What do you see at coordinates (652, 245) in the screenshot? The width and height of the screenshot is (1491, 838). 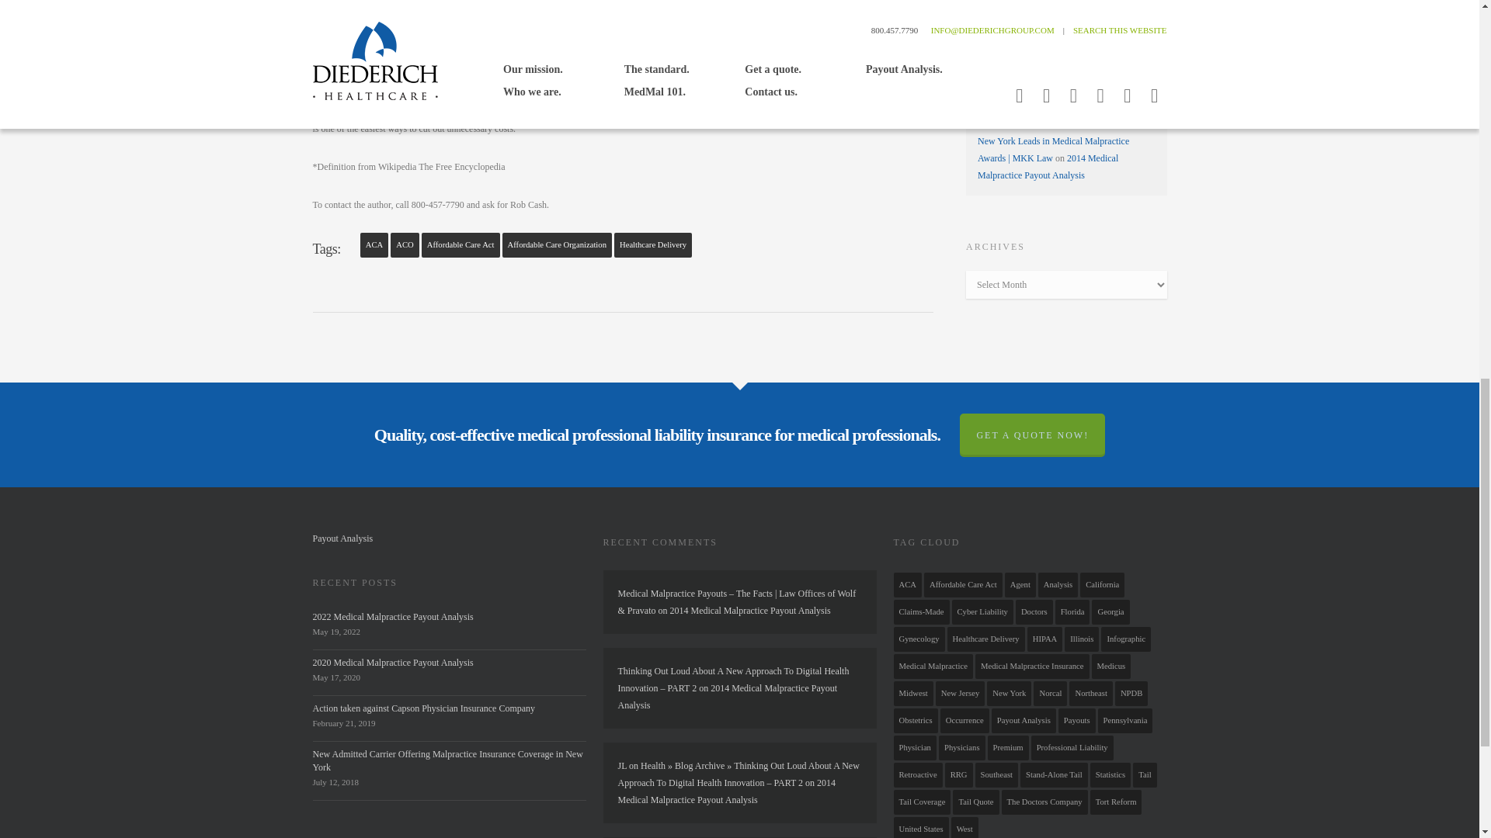 I see `Healthcare Delivery` at bounding box center [652, 245].